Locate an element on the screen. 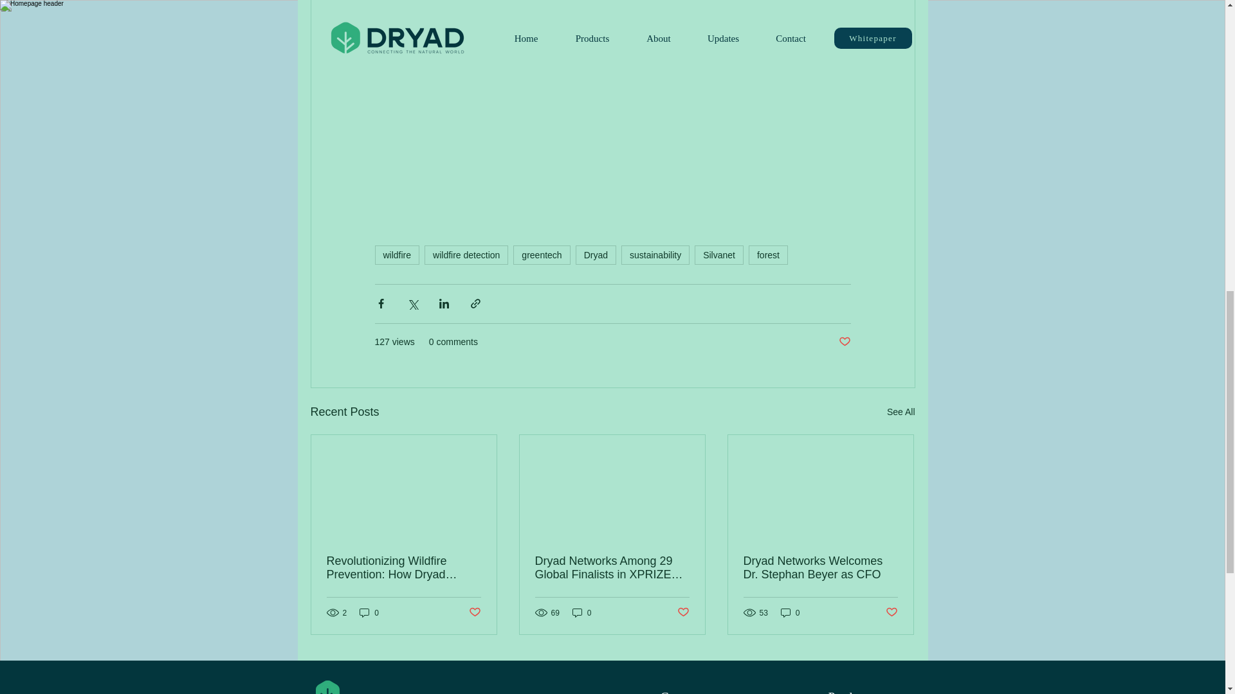 The image size is (1235, 694). wildfire is located at coordinates (396, 254).